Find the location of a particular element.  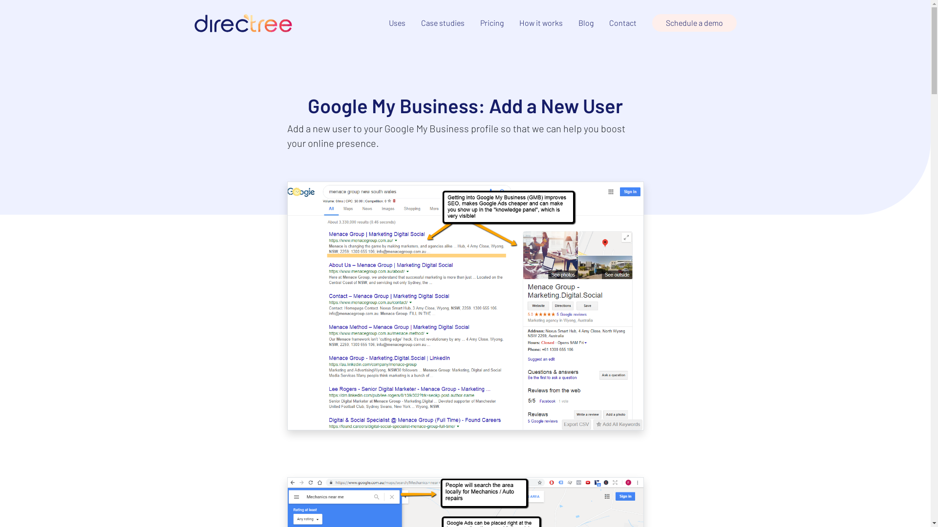

Blog is located at coordinates (586, 22).